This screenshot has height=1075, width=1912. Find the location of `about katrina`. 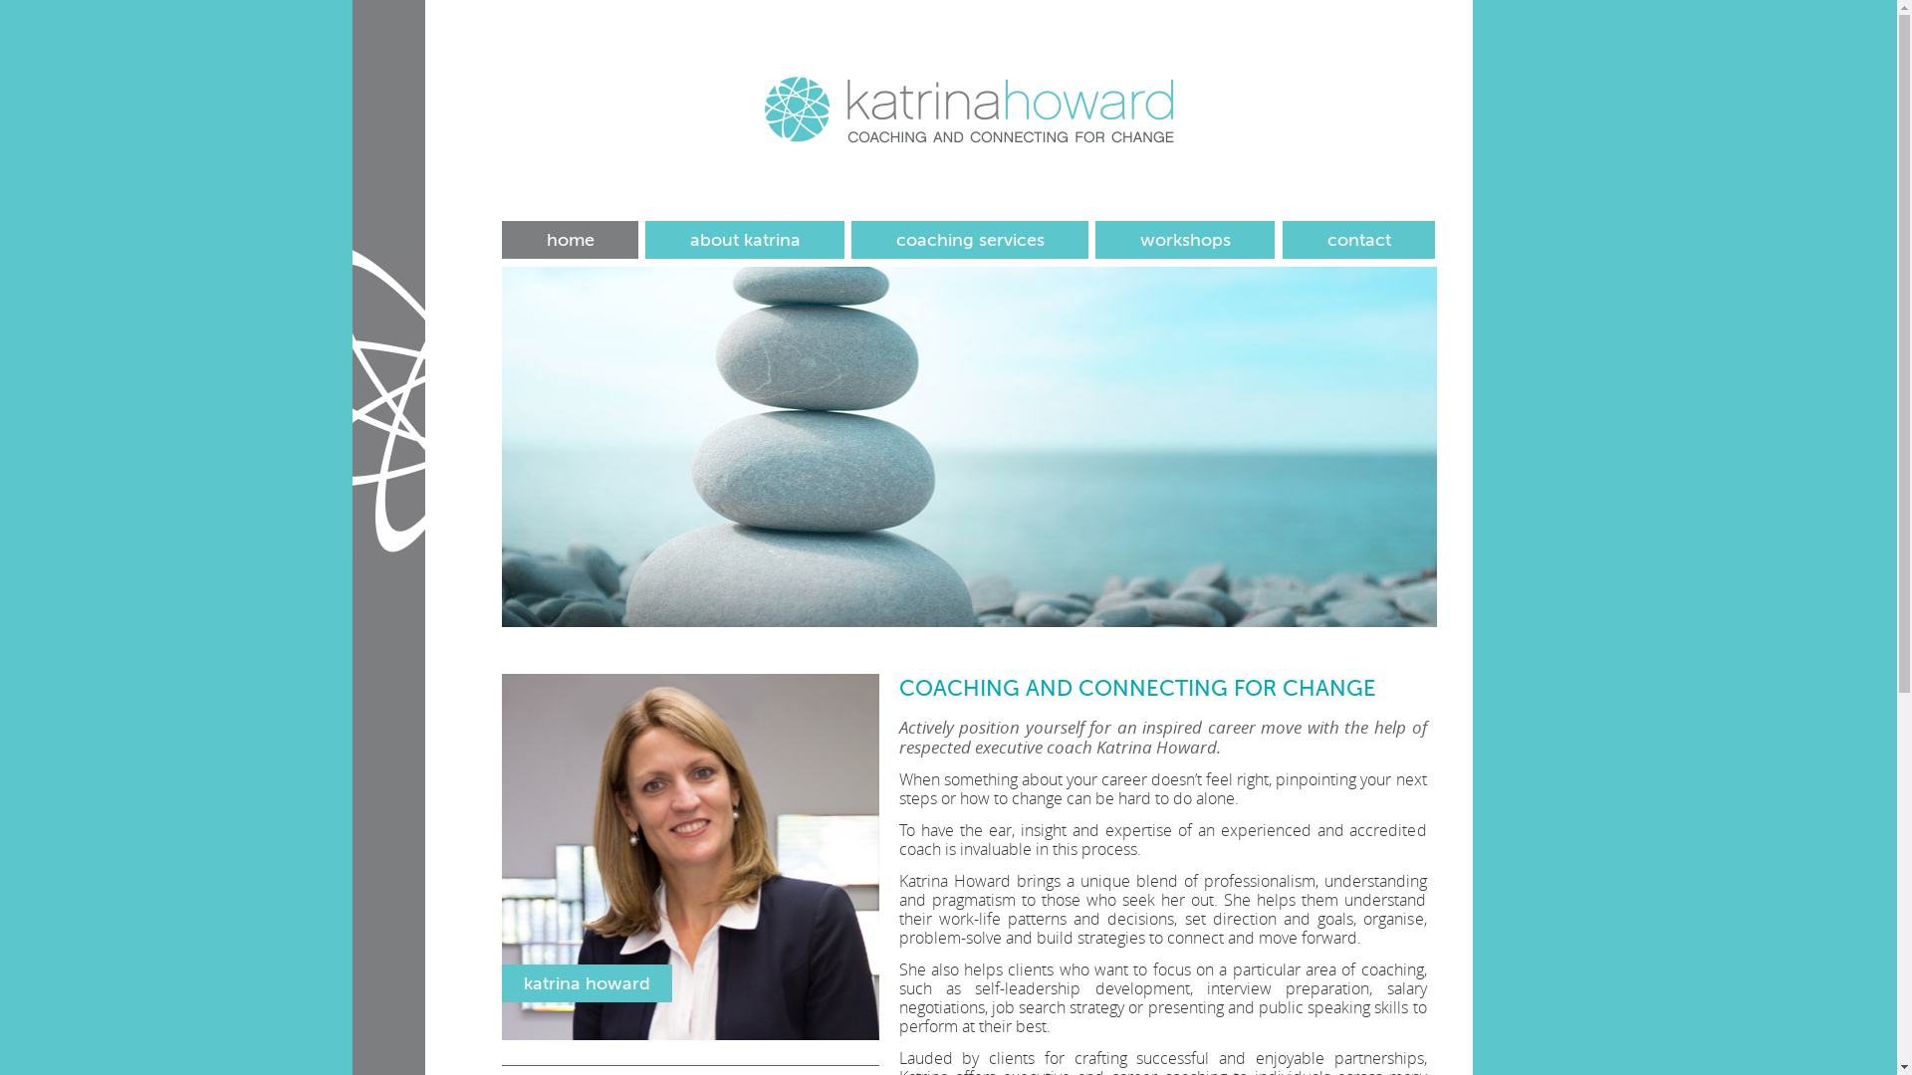

about katrina is located at coordinates (745, 240).